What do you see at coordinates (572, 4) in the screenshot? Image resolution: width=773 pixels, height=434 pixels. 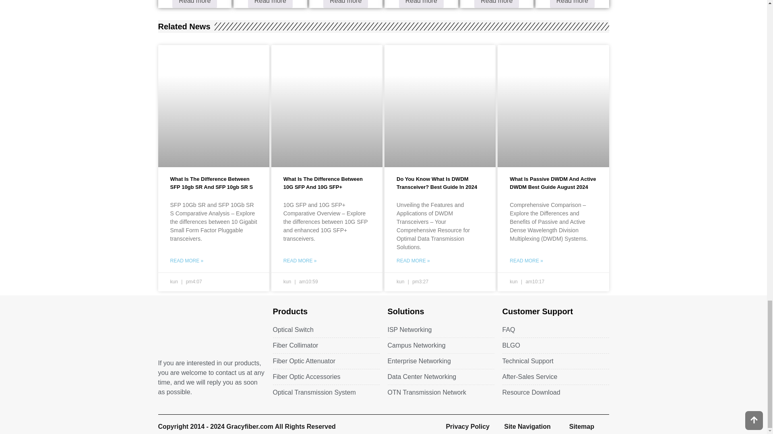 I see `Read more` at bounding box center [572, 4].